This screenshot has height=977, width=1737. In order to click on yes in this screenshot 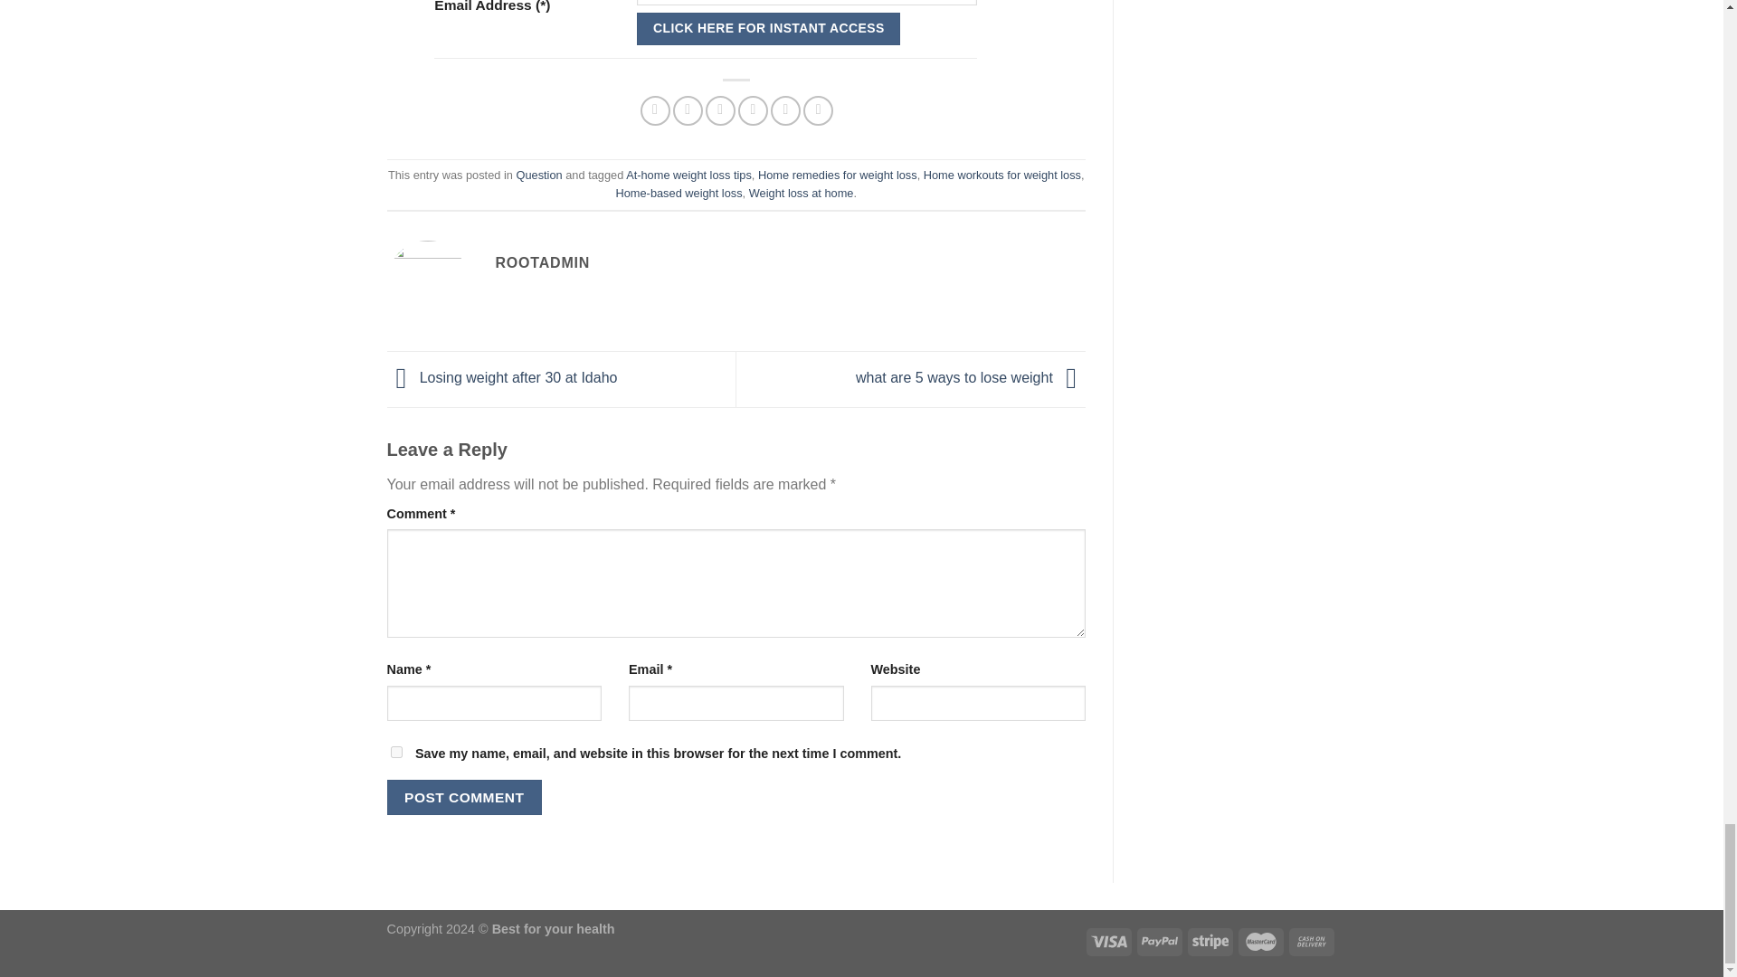, I will do `click(396, 753)`.